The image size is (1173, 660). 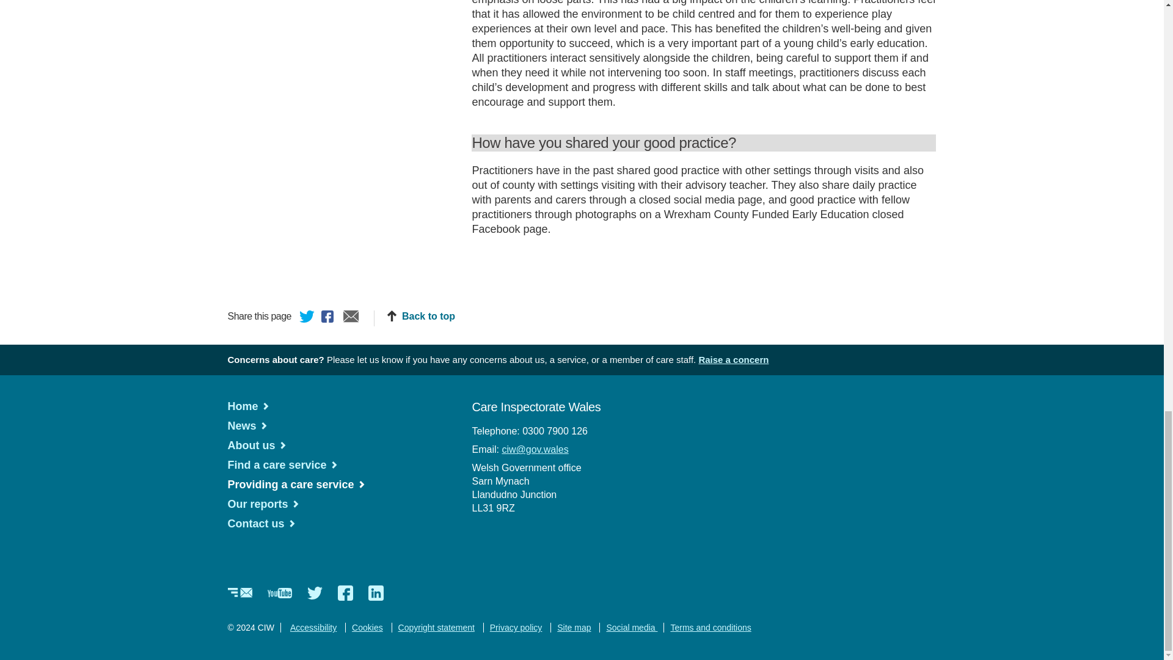 What do you see at coordinates (420, 317) in the screenshot?
I see `Back to top` at bounding box center [420, 317].